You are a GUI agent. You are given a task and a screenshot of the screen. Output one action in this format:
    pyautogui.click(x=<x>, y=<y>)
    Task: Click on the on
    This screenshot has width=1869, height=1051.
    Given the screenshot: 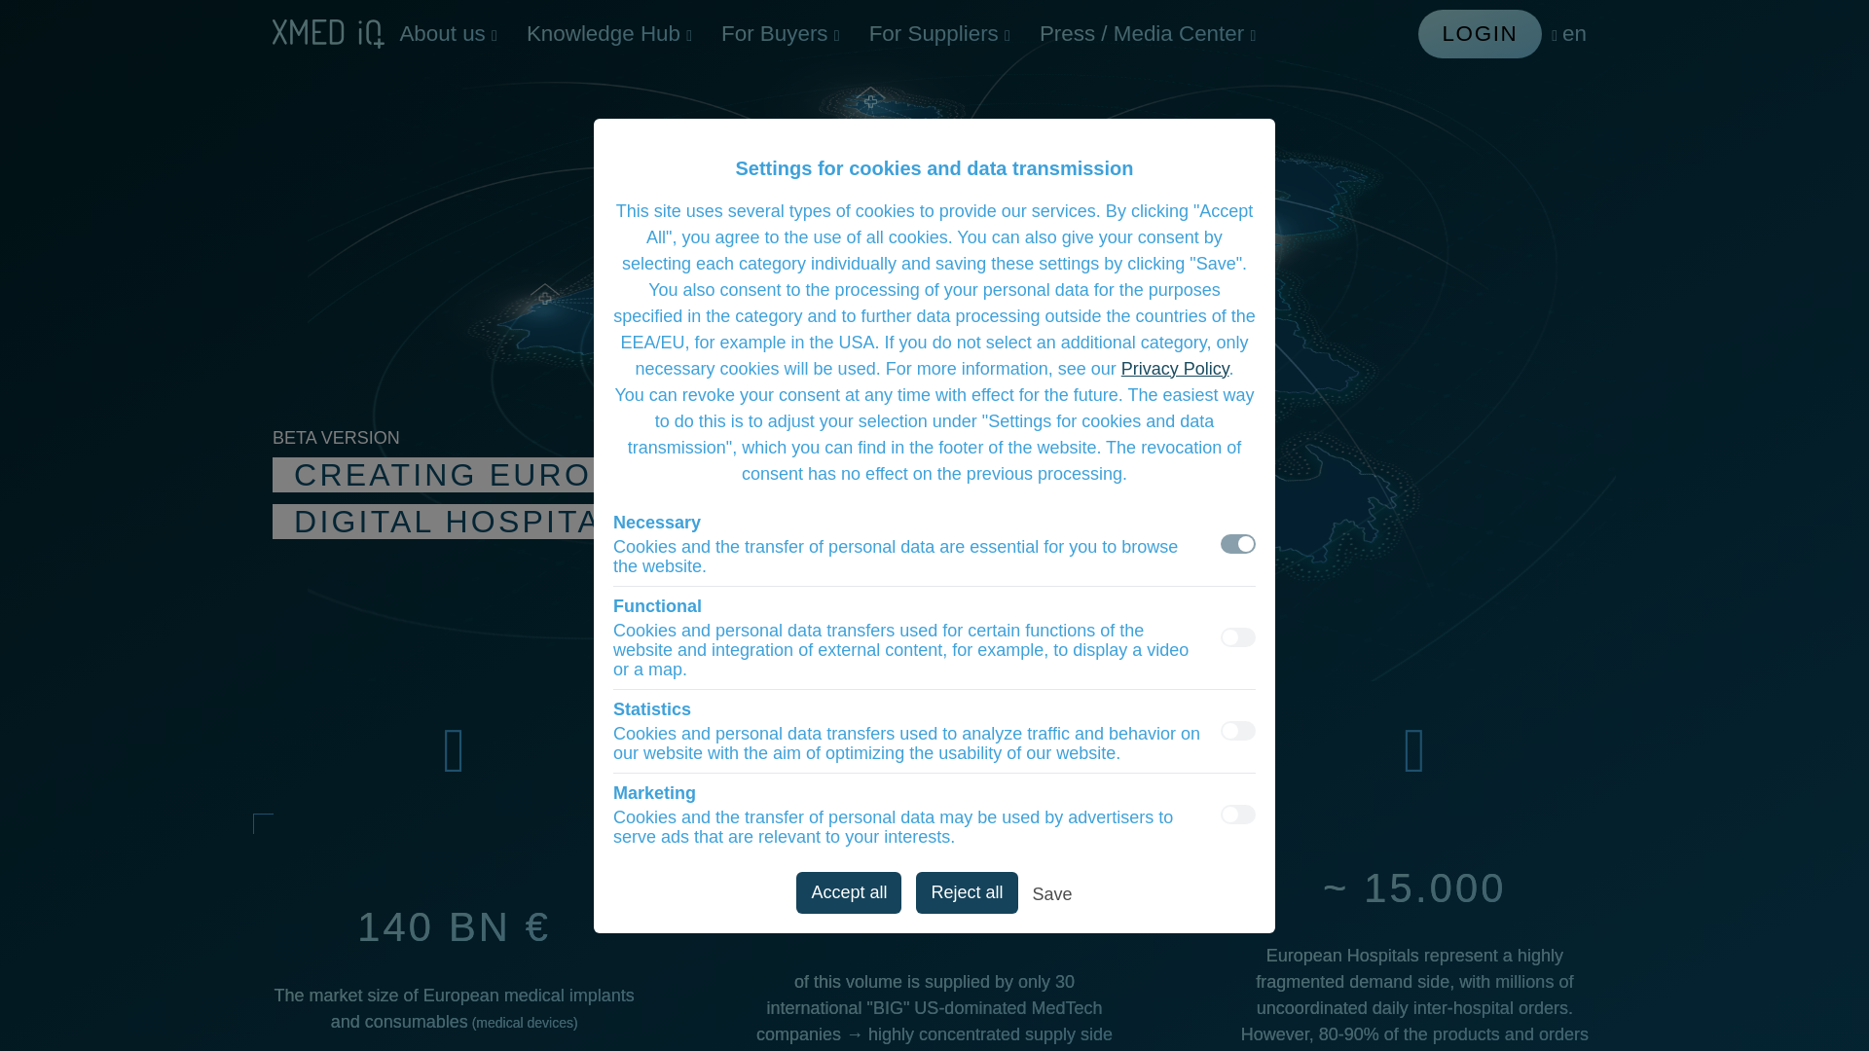 What is the action you would take?
    pyautogui.click(x=1238, y=543)
    